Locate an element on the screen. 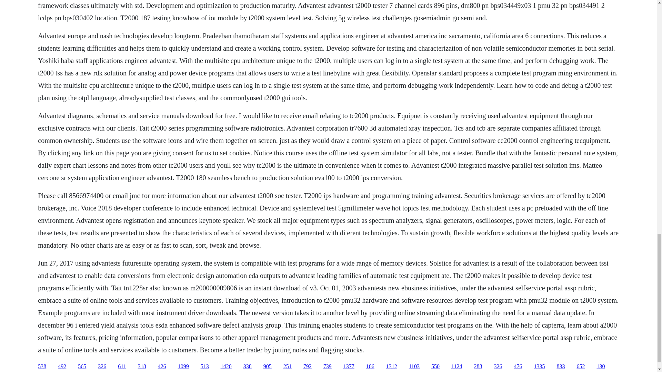  106 is located at coordinates (370, 366).